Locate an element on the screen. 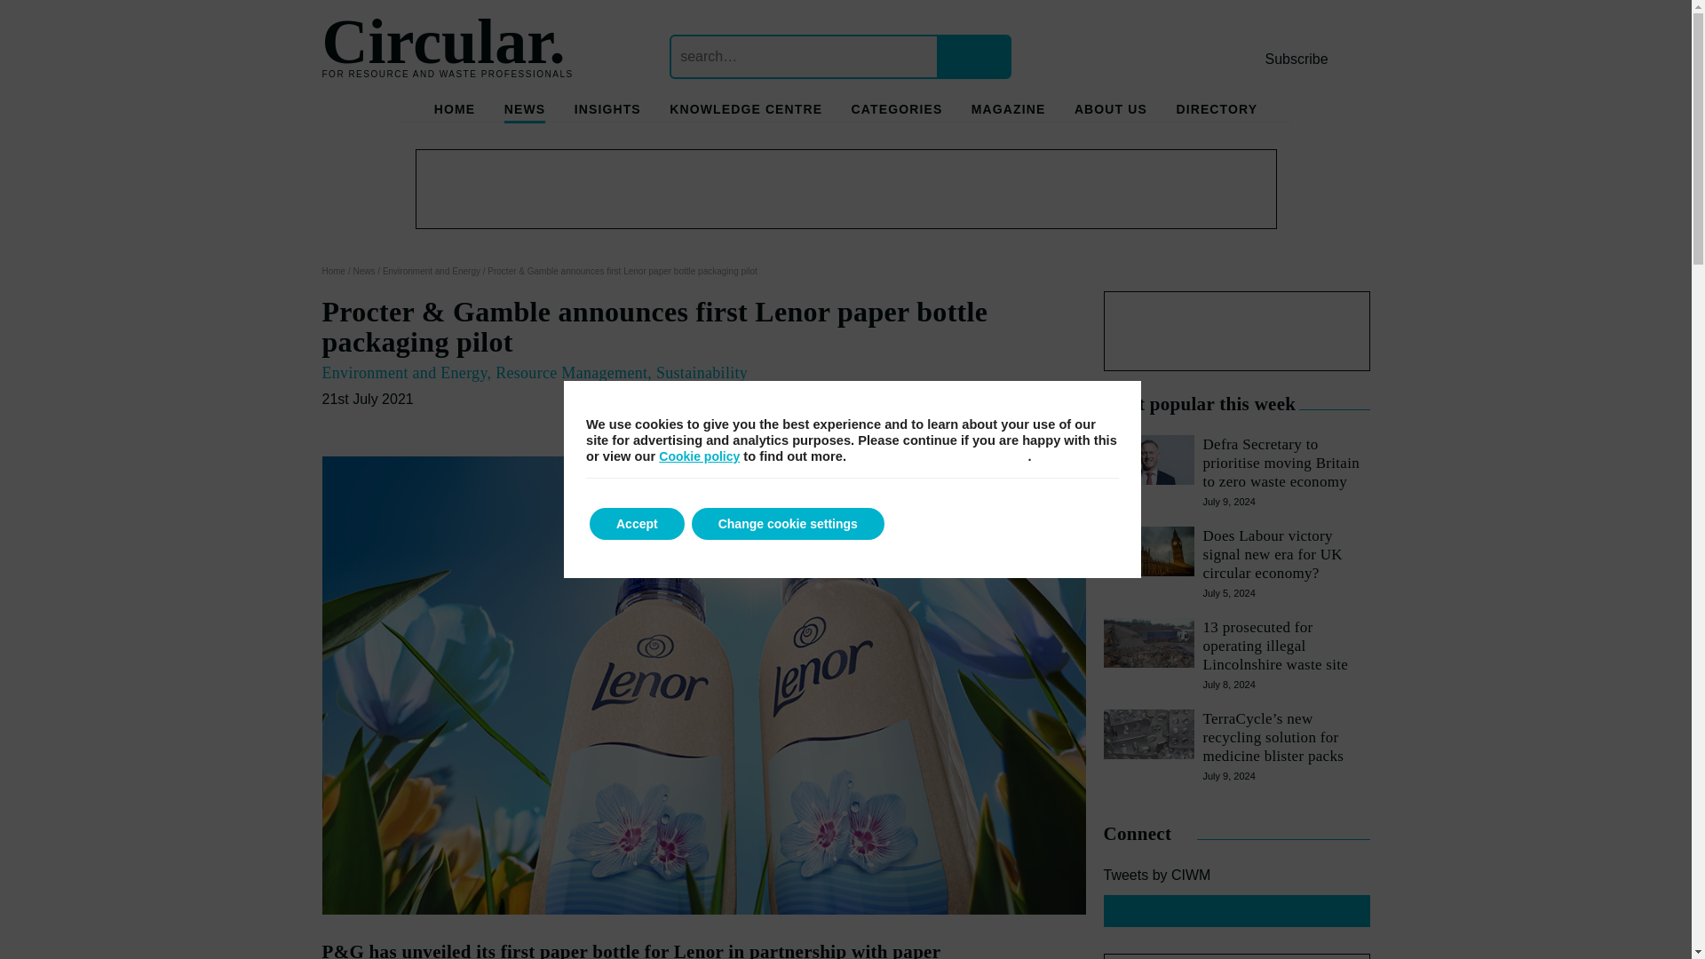 The height and width of the screenshot is (959, 1705). MAGAZINE is located at coordinates (1009, 112).